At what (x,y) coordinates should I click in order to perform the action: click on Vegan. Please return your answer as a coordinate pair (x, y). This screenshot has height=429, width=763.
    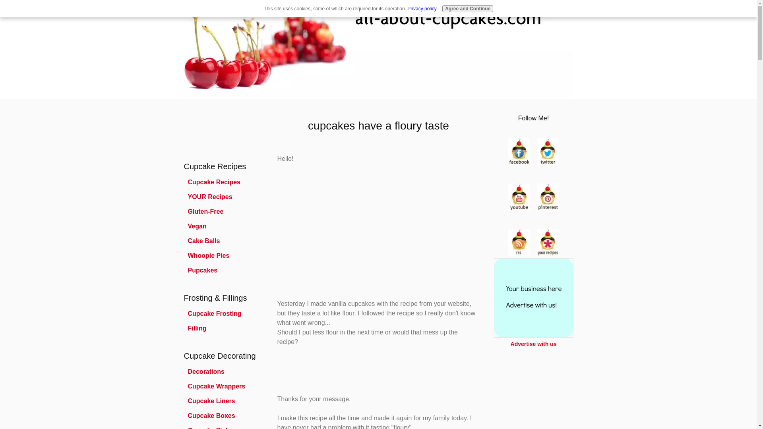
    Looking at the image, I should click on (223, 226).